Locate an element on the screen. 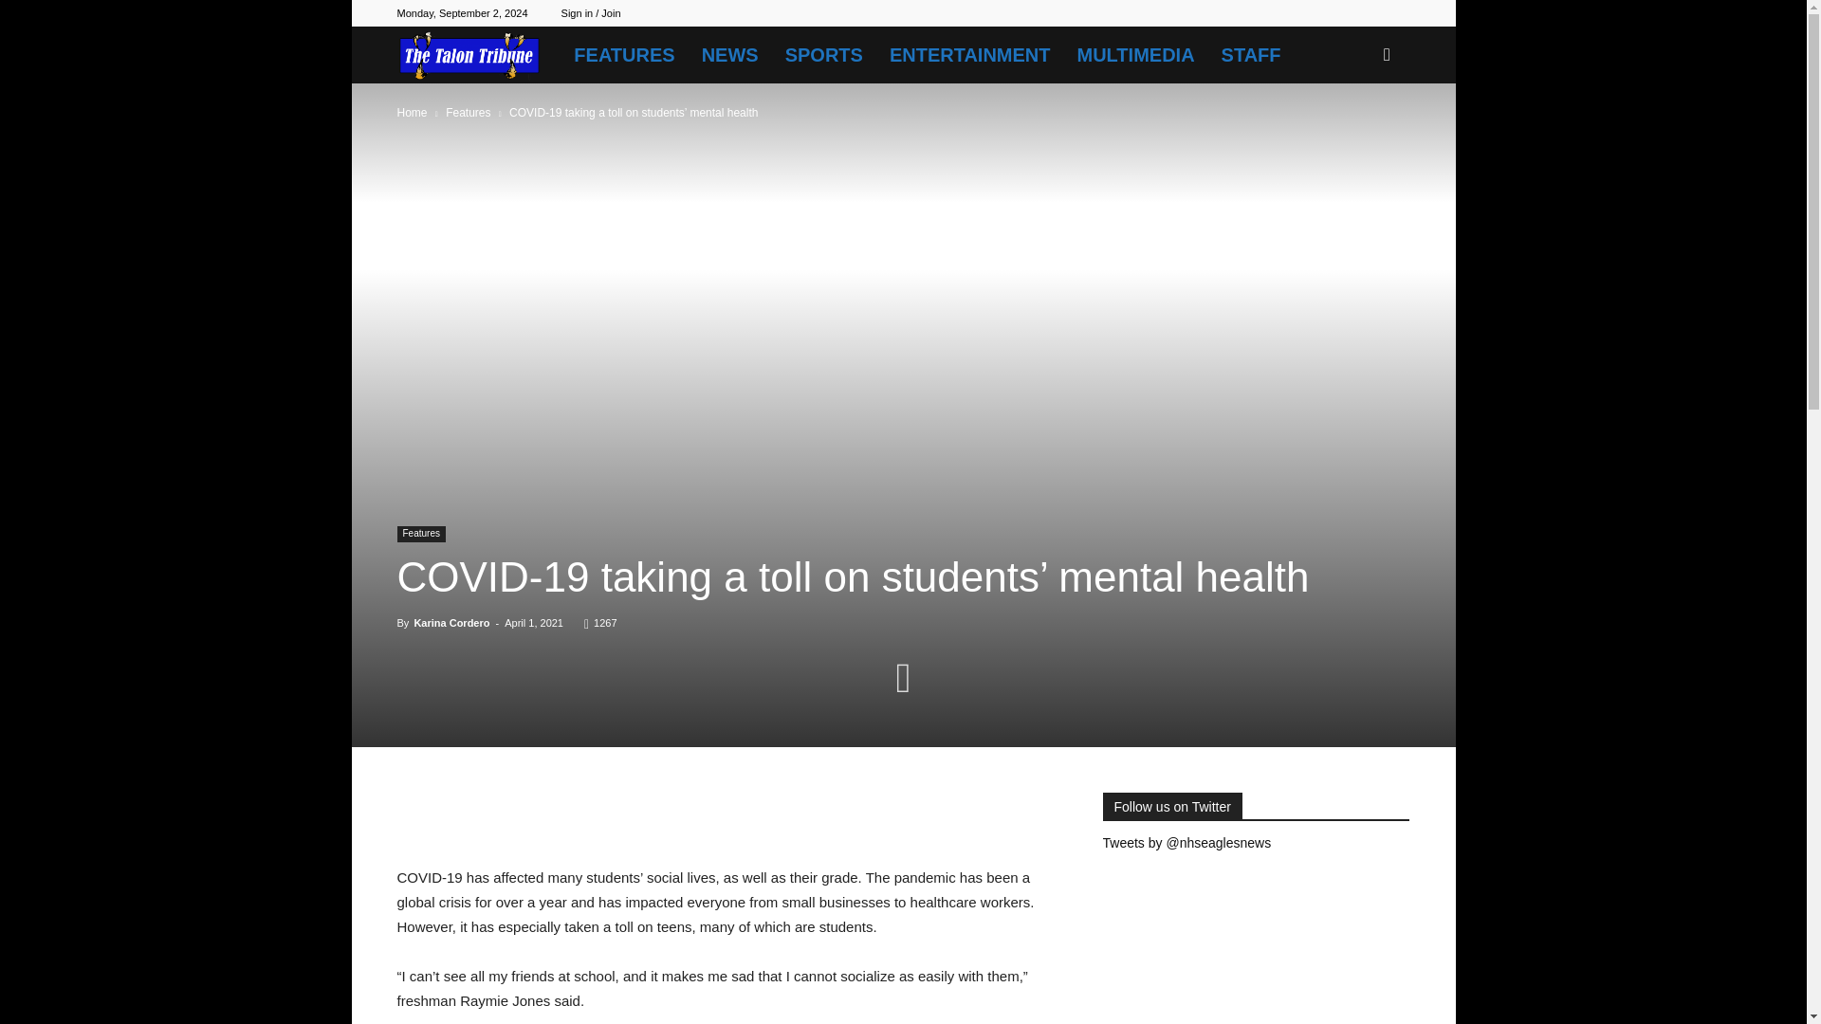 This screenshot has height=1024, width=1821. MULTIMEDIA is located at coordinates (1136, 55).